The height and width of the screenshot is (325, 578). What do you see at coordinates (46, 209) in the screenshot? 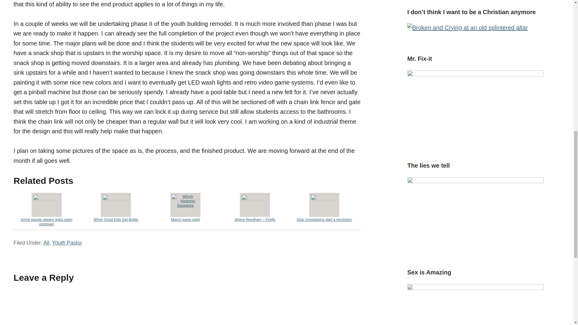
I see `Permanent Link toSome people always gotta swim upstream` at bounding box center [46, 209].